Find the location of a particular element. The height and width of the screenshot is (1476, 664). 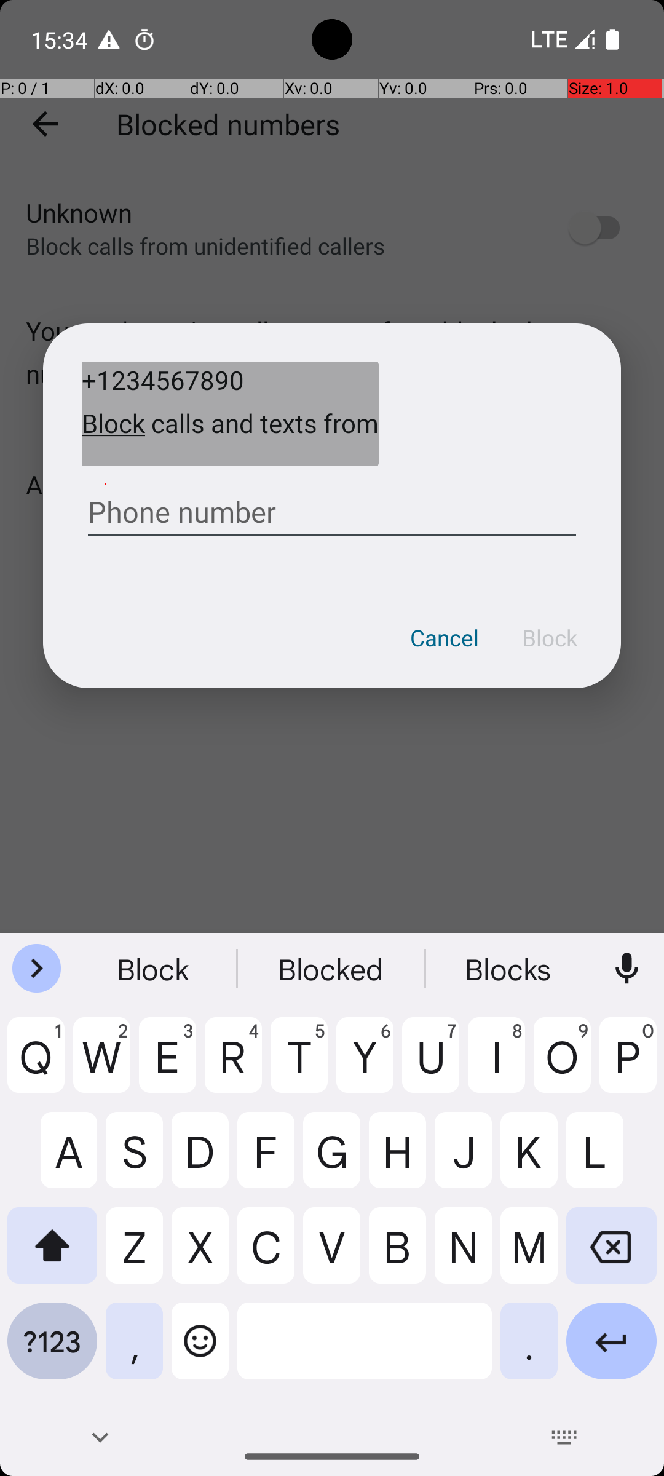

Z is located at coordinates (134, 1255).